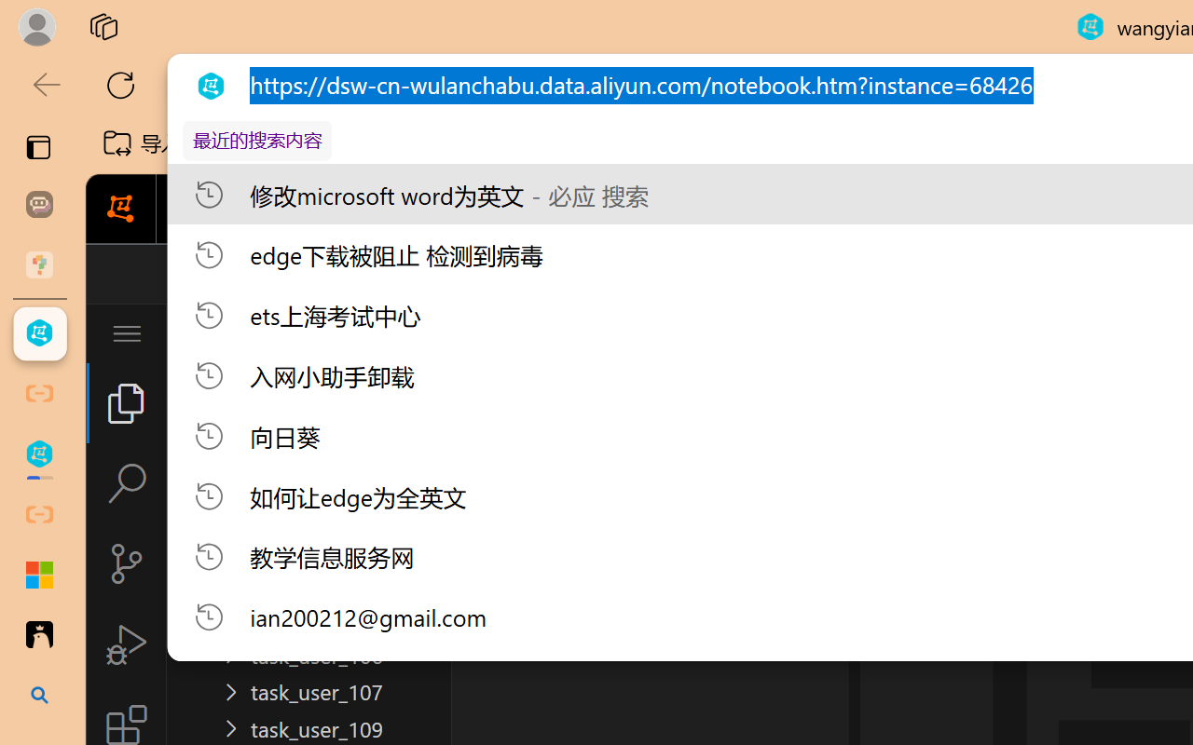  Describe the element at coordinates (565, 274) in the screenshot. I see `Go Back (Alt+LeftArrow)` at that location.